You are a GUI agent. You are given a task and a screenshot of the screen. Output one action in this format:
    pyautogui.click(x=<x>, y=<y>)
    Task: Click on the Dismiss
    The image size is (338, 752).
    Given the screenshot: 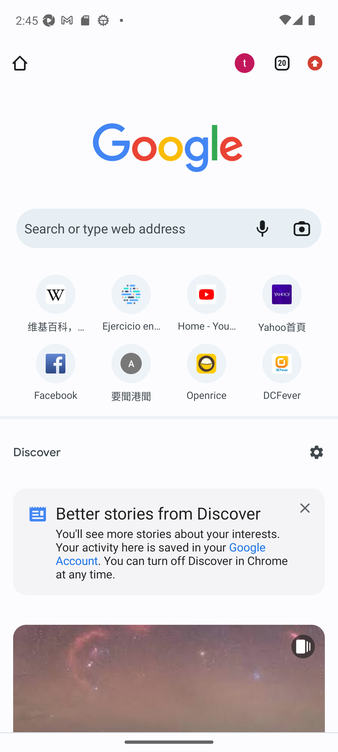 What is the action you would take?
    pyautogui.click(x=169, y=535)
    